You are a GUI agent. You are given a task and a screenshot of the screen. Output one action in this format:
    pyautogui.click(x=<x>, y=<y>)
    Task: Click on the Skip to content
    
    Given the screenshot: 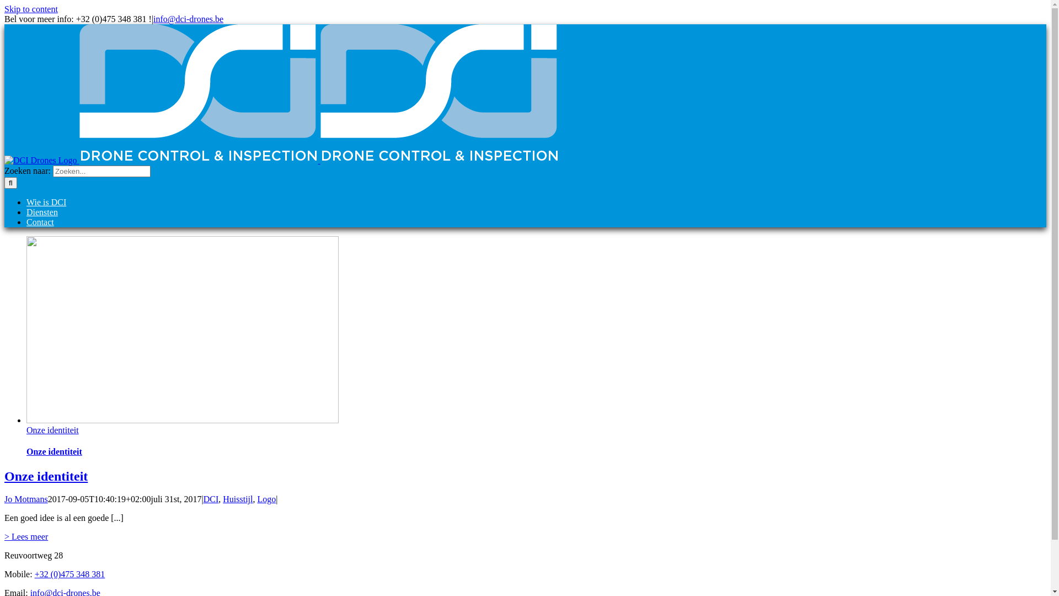 What is the action you would take?
    pyautogui.click(x=31, y=9)
    